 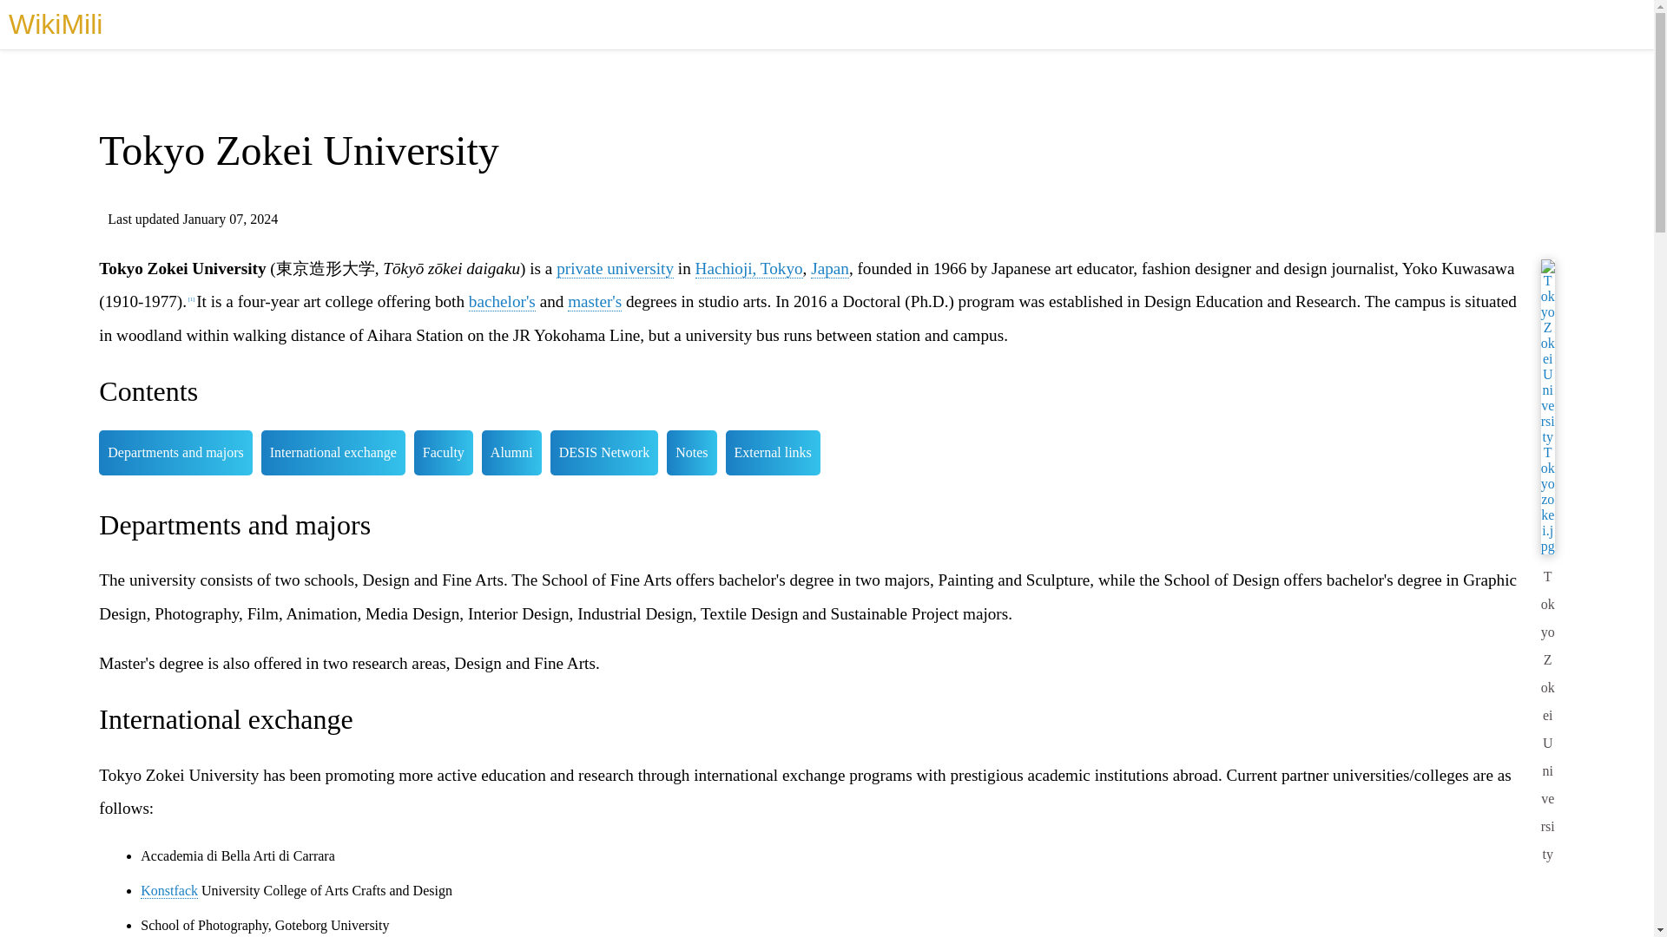 I want to click on Master's, so click(x=595, y=301).